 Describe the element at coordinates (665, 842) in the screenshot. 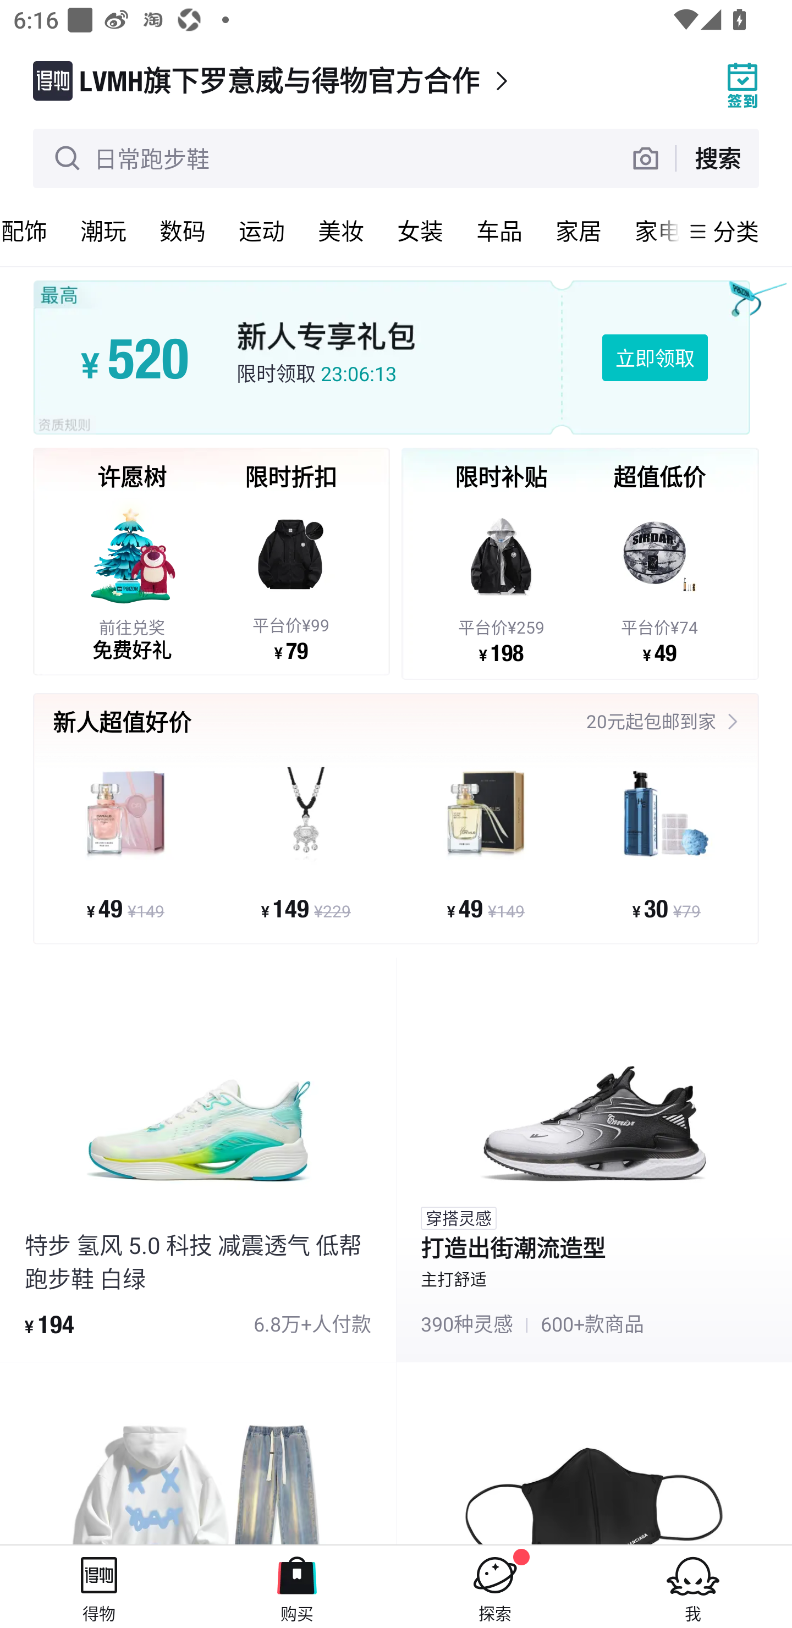

I see `¥ 30 ¥79` at that location.